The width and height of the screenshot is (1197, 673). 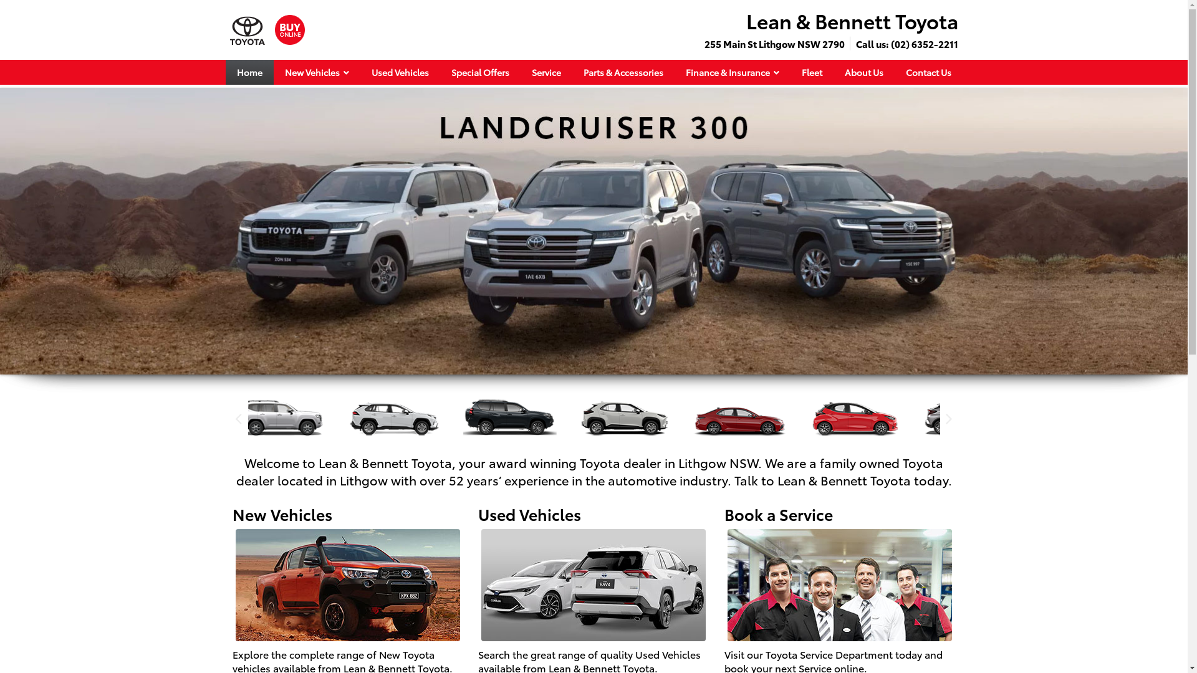 What do you see at coordinates (400, 72) in the screenshot?
I see `Used Vehicles` at bounding box center [400, 72].